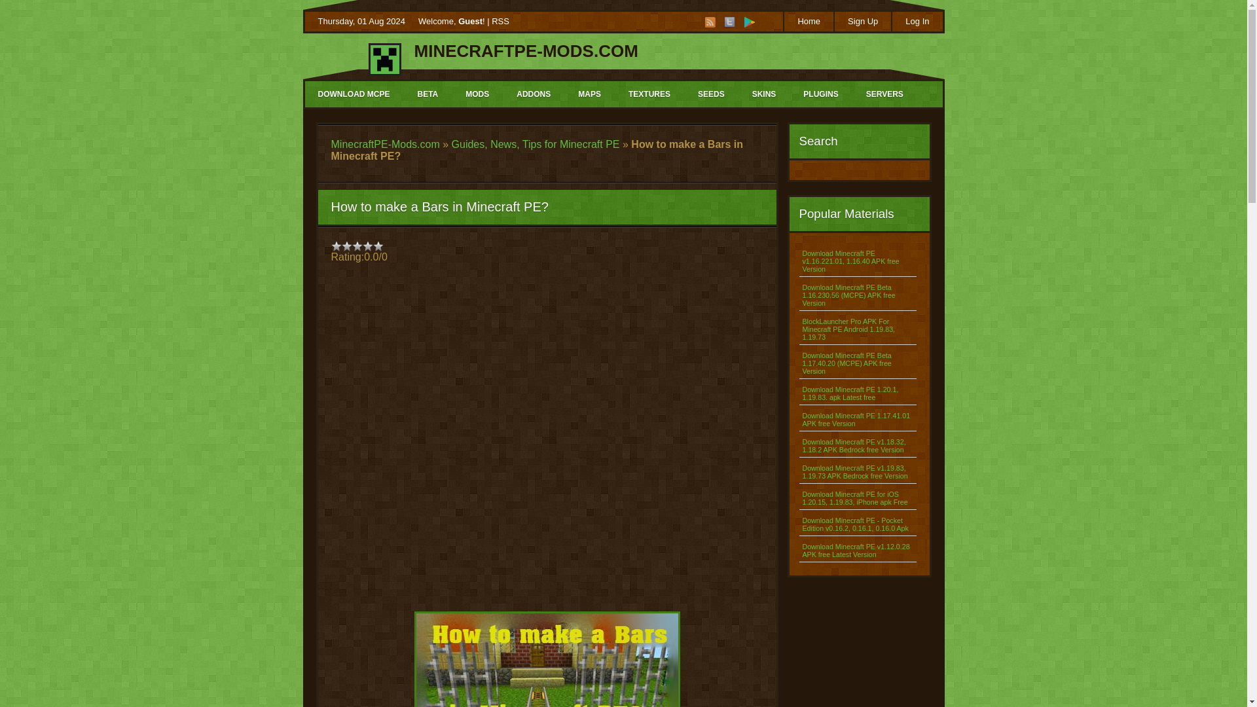 The height and width of the screenshot is (707, 1257). What do you see at coordinates (547, 659) in the screenshot?
I see `Click to view in full size...` at bounding box center [547, 659].